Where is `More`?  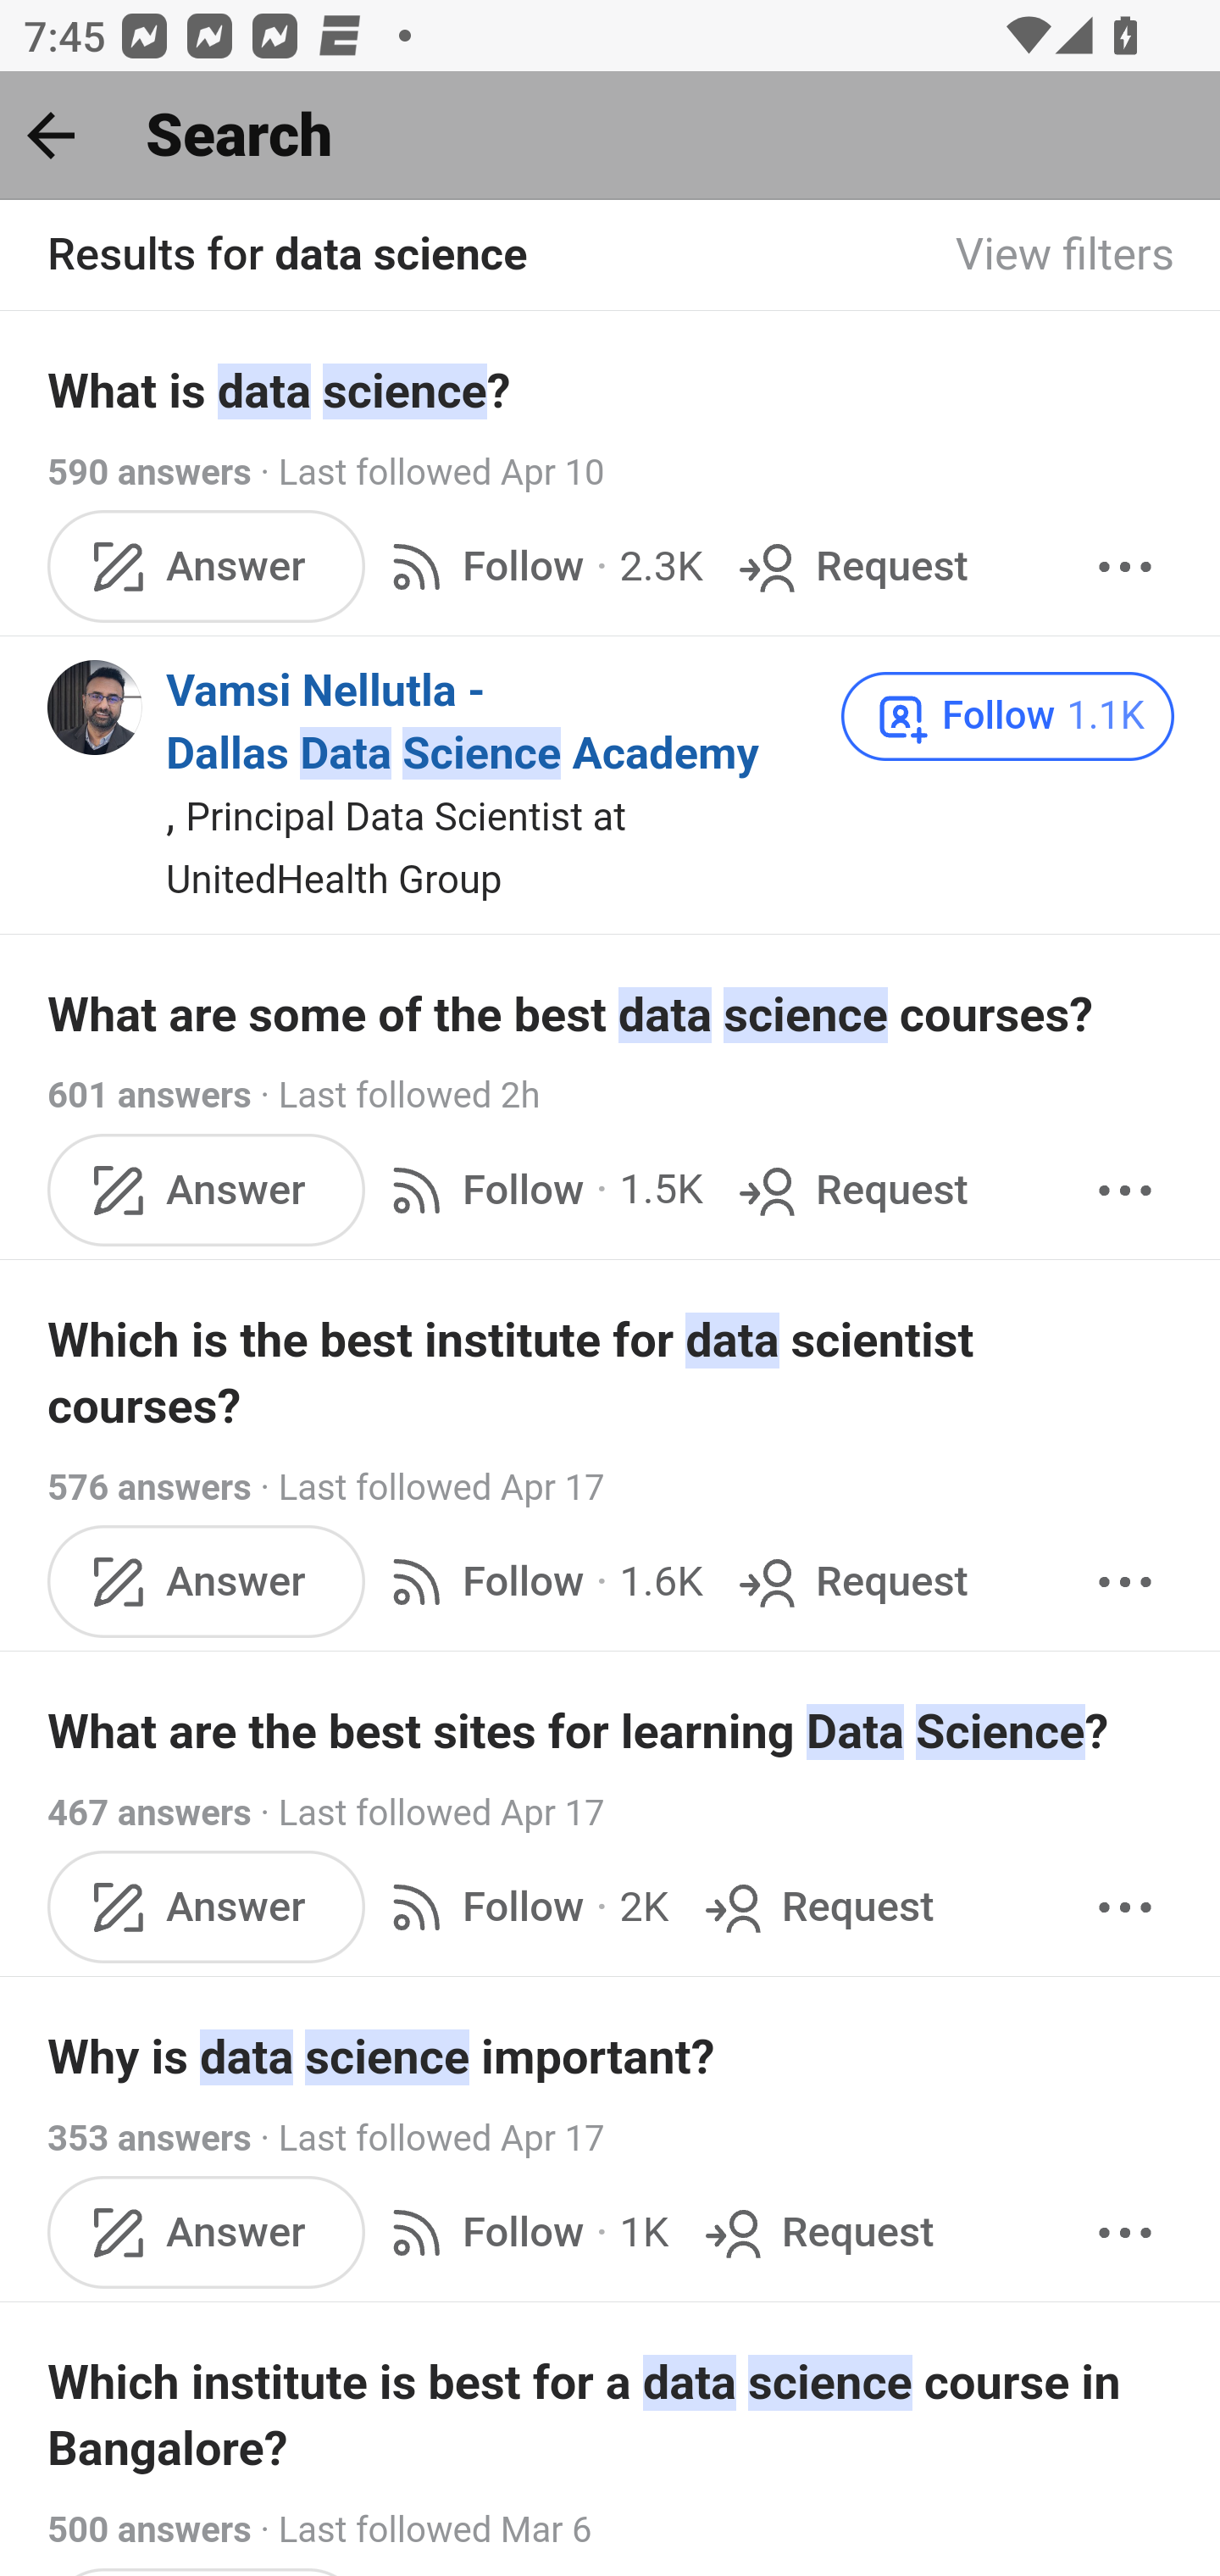 More is located at coordinates (1125, 1190).